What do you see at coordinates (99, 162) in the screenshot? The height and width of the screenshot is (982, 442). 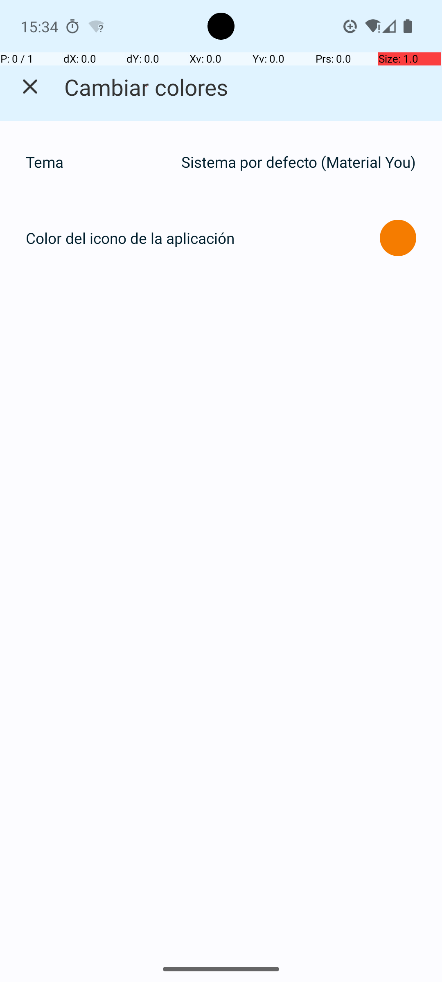 I see `Tema` at bounding box center [99, 162].